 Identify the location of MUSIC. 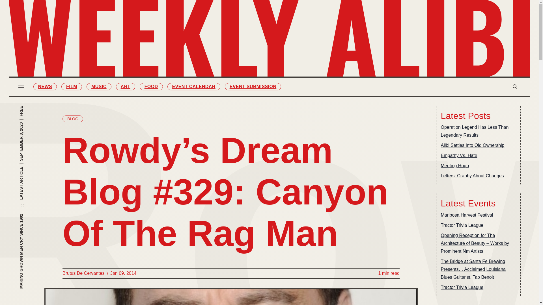
(239, 43).